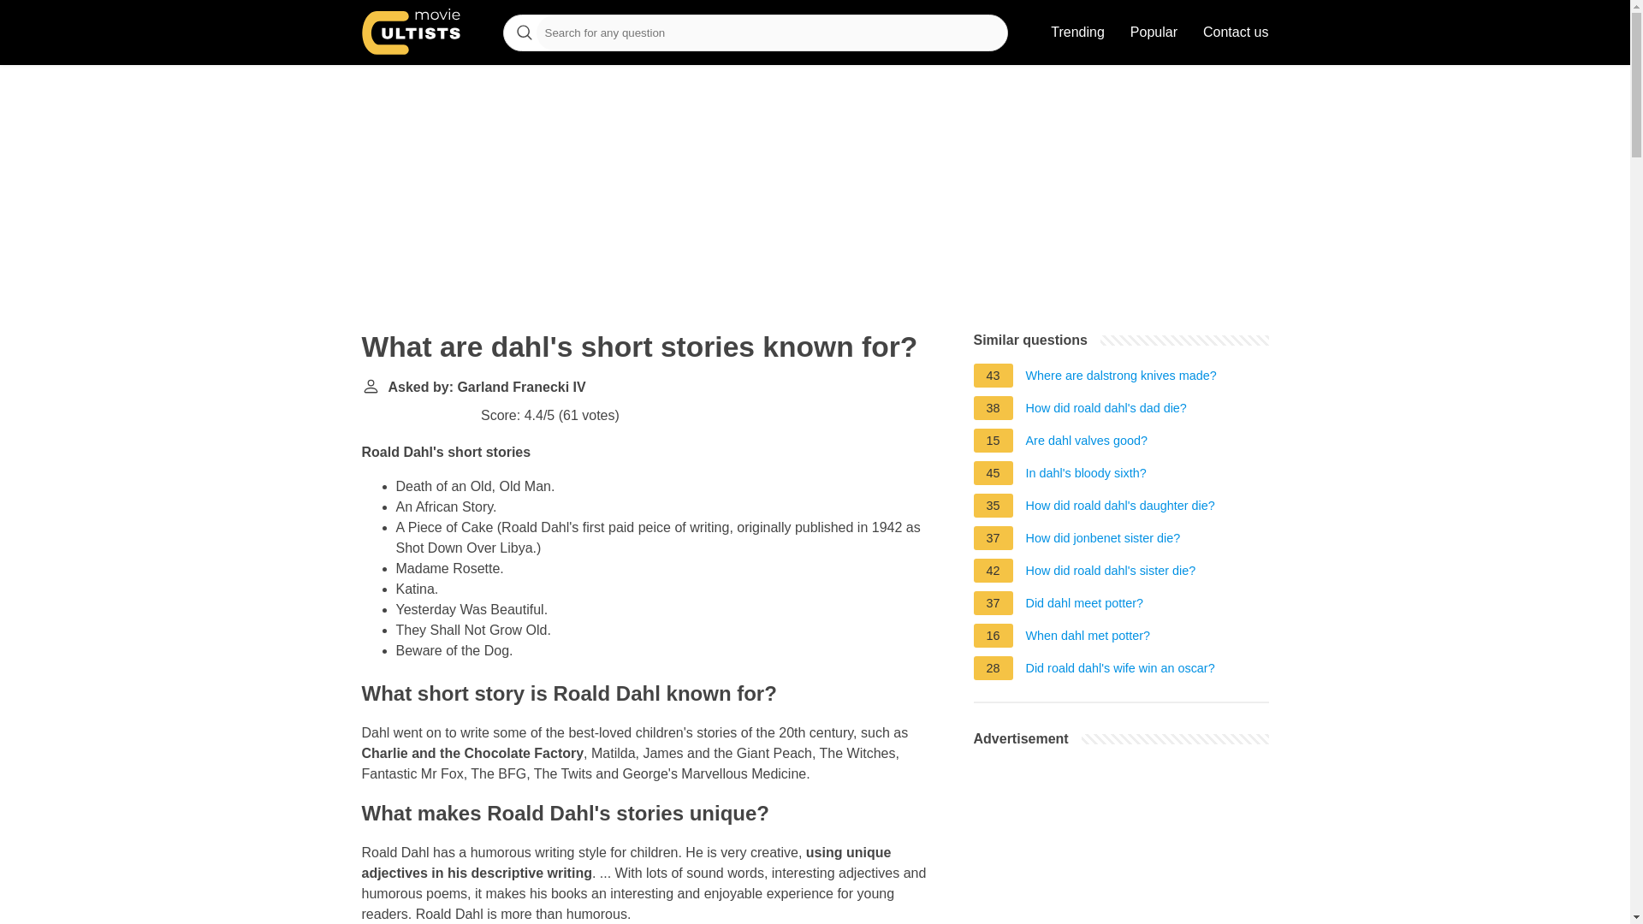 The width and height of the screenshot is (1643, 924). Describe the element at coordinates (1077, 33) in the screenshot. I see `Trending` at that location.